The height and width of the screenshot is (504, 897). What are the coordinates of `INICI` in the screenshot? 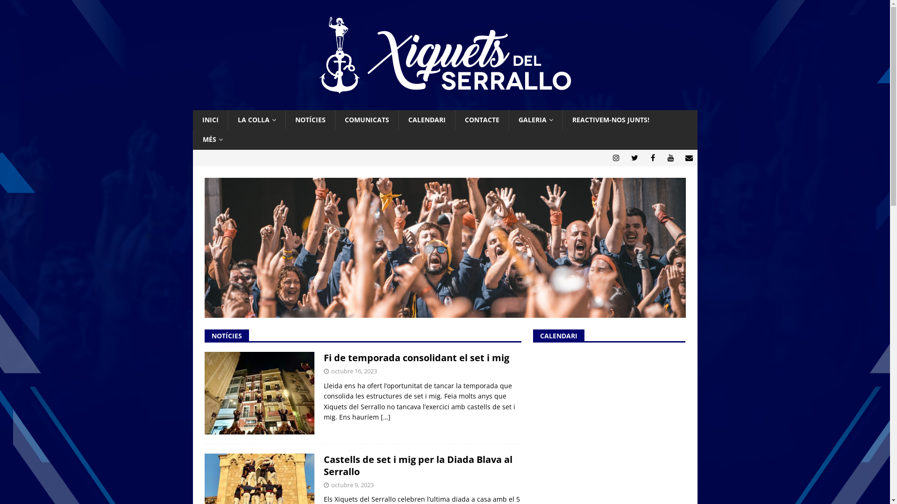 It's located at (210, 120).